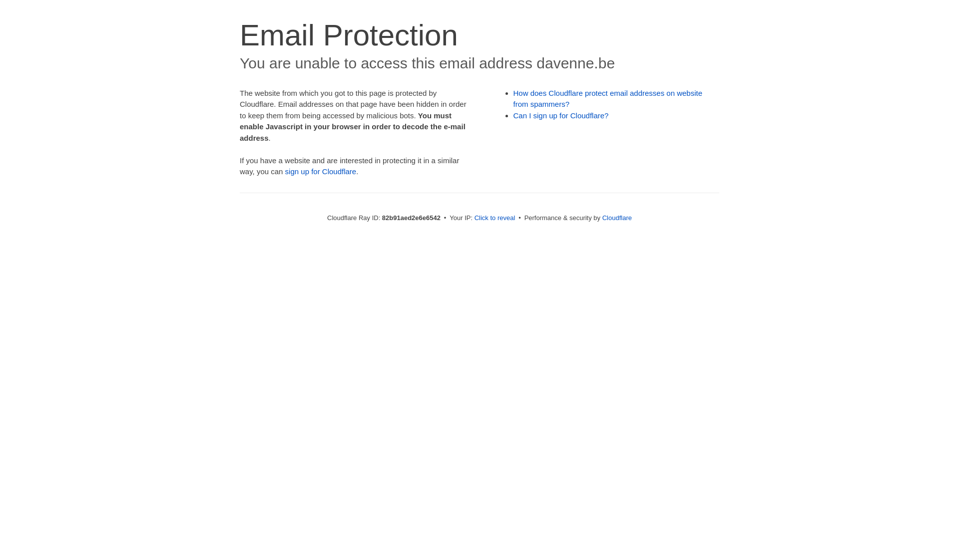 The width and height of the screenshot is (959, 539). I want to click on Click to reveal, so click(495, 218).